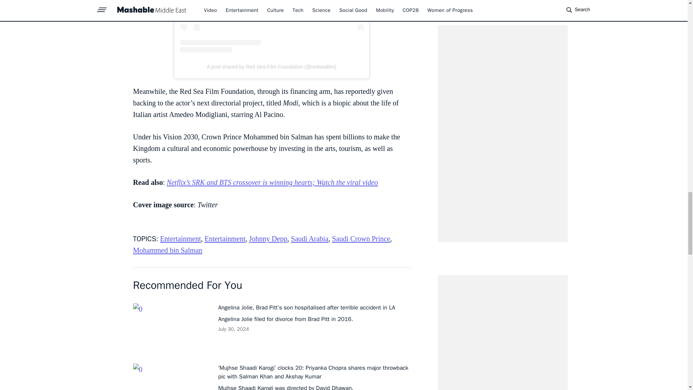 The height and width of the screenshot is (390, 693). I want to click on Saudi Arabia, so click(310, 238).